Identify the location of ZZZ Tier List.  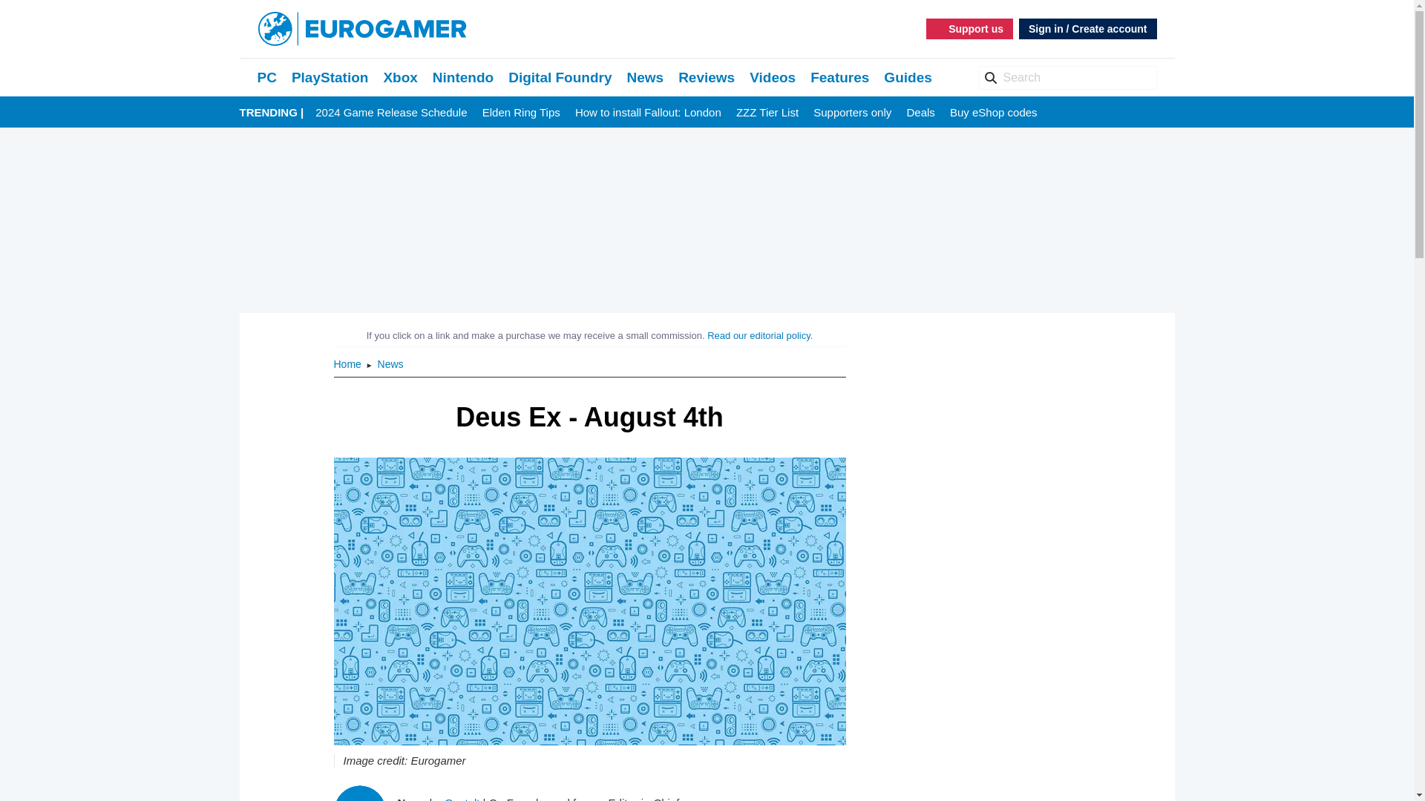
(767, 113).